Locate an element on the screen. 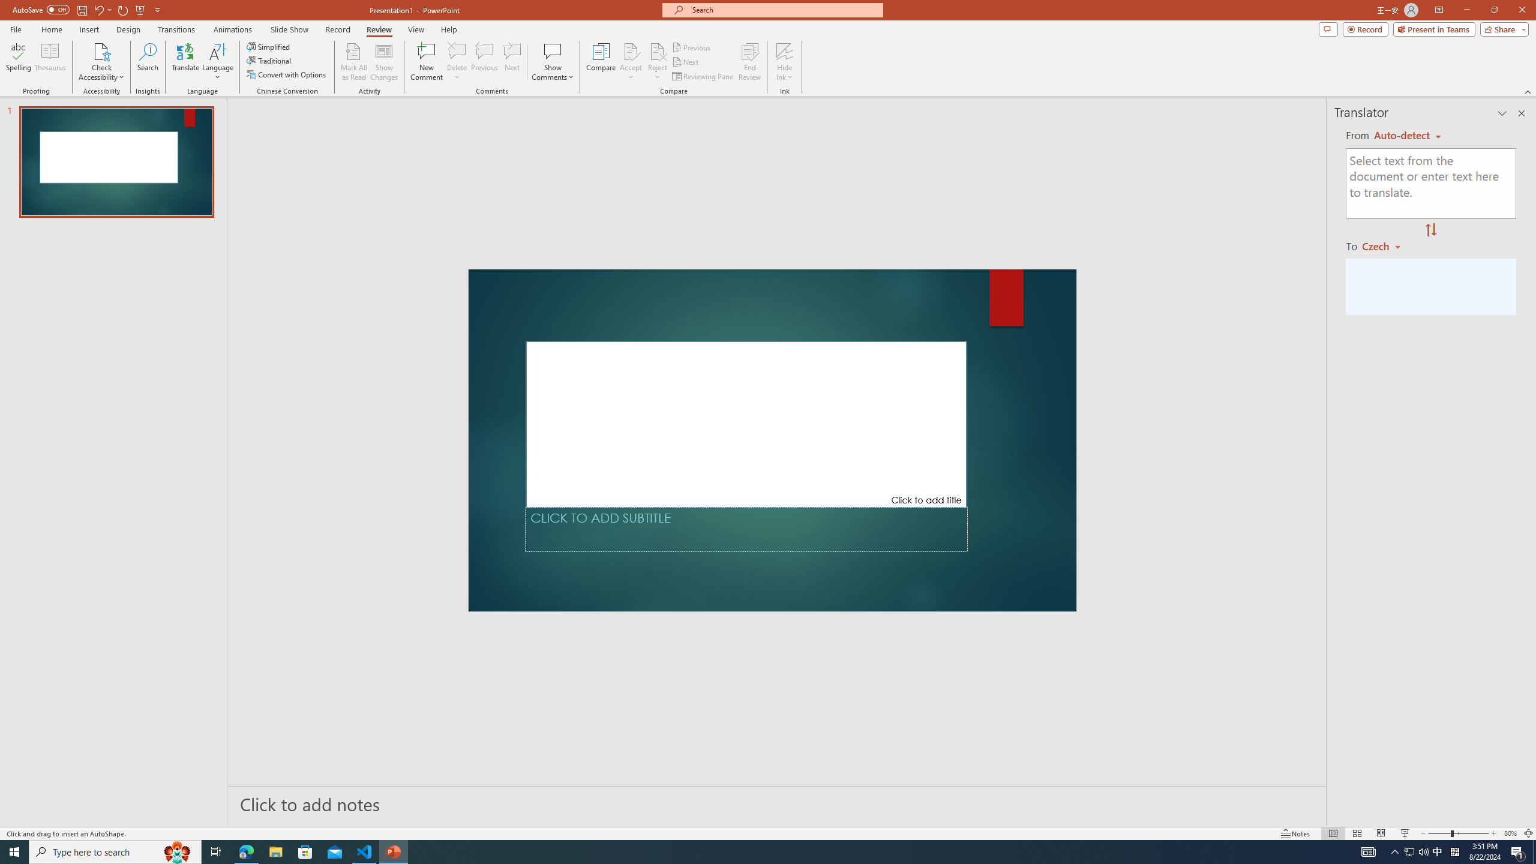 This screenshot has width=1536, height=864. Accept Change is located at coordinates (631, 51).